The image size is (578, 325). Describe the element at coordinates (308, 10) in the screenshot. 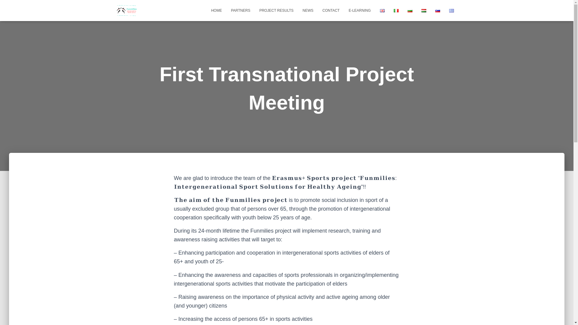

I see `News` at that location.